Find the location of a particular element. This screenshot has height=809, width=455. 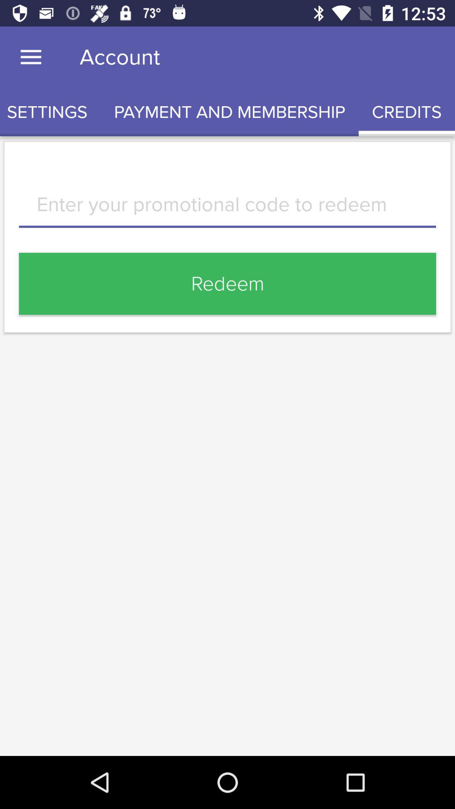

enter promo codr is located at coordinates (227, 211).